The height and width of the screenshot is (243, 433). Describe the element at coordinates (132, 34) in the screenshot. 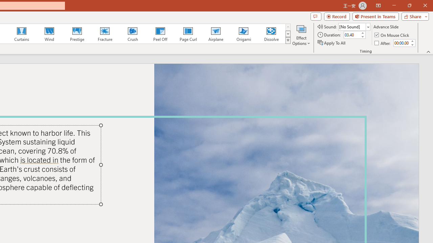

I see `Crush` at that location.